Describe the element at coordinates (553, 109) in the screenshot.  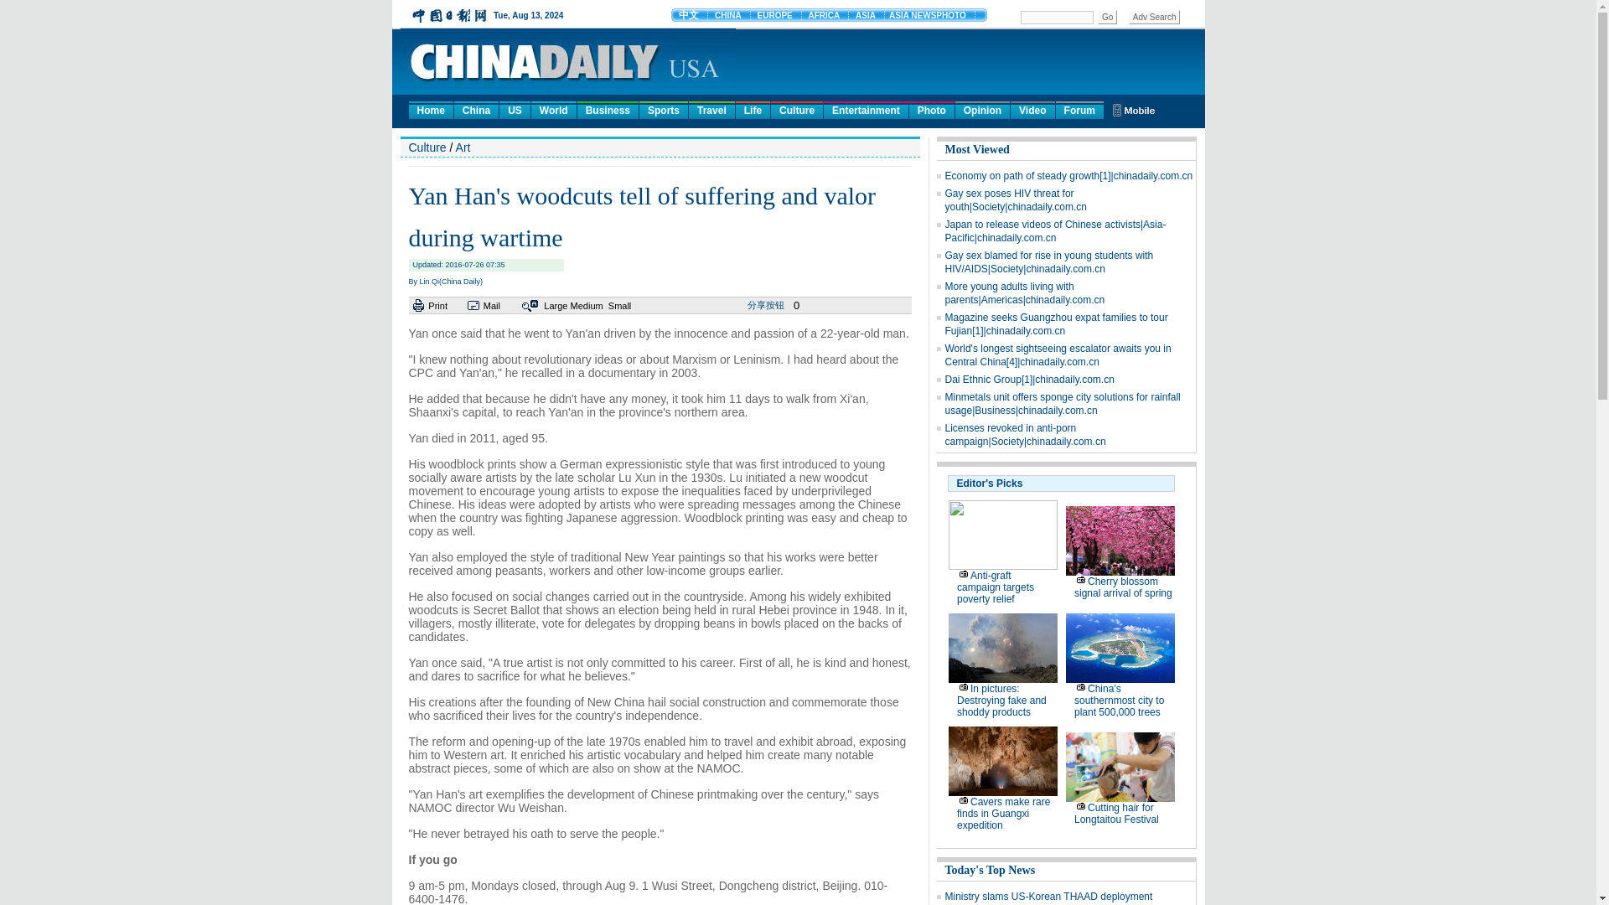
I see `World` at that location.